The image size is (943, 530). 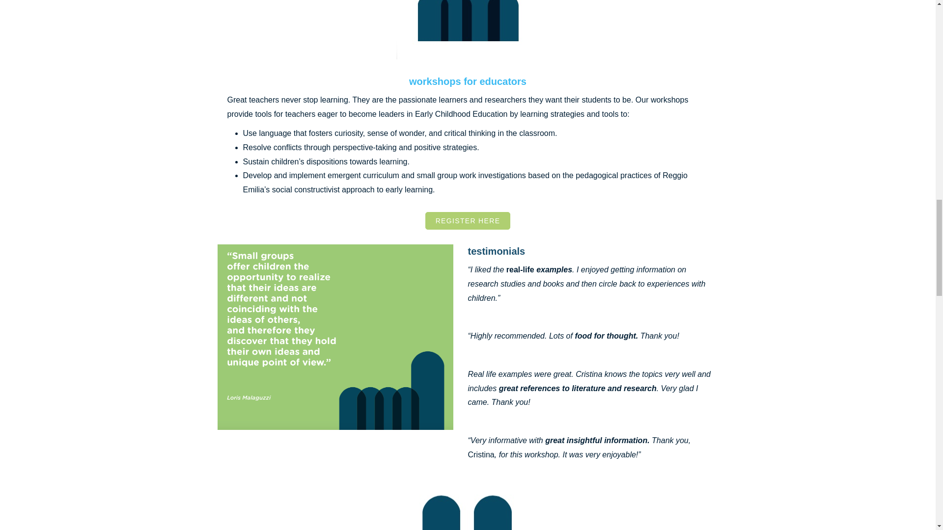 What do you see at coordinates (468, 508) in the screenshot?
I see `On on One icon` at bounding box center [468, 508].